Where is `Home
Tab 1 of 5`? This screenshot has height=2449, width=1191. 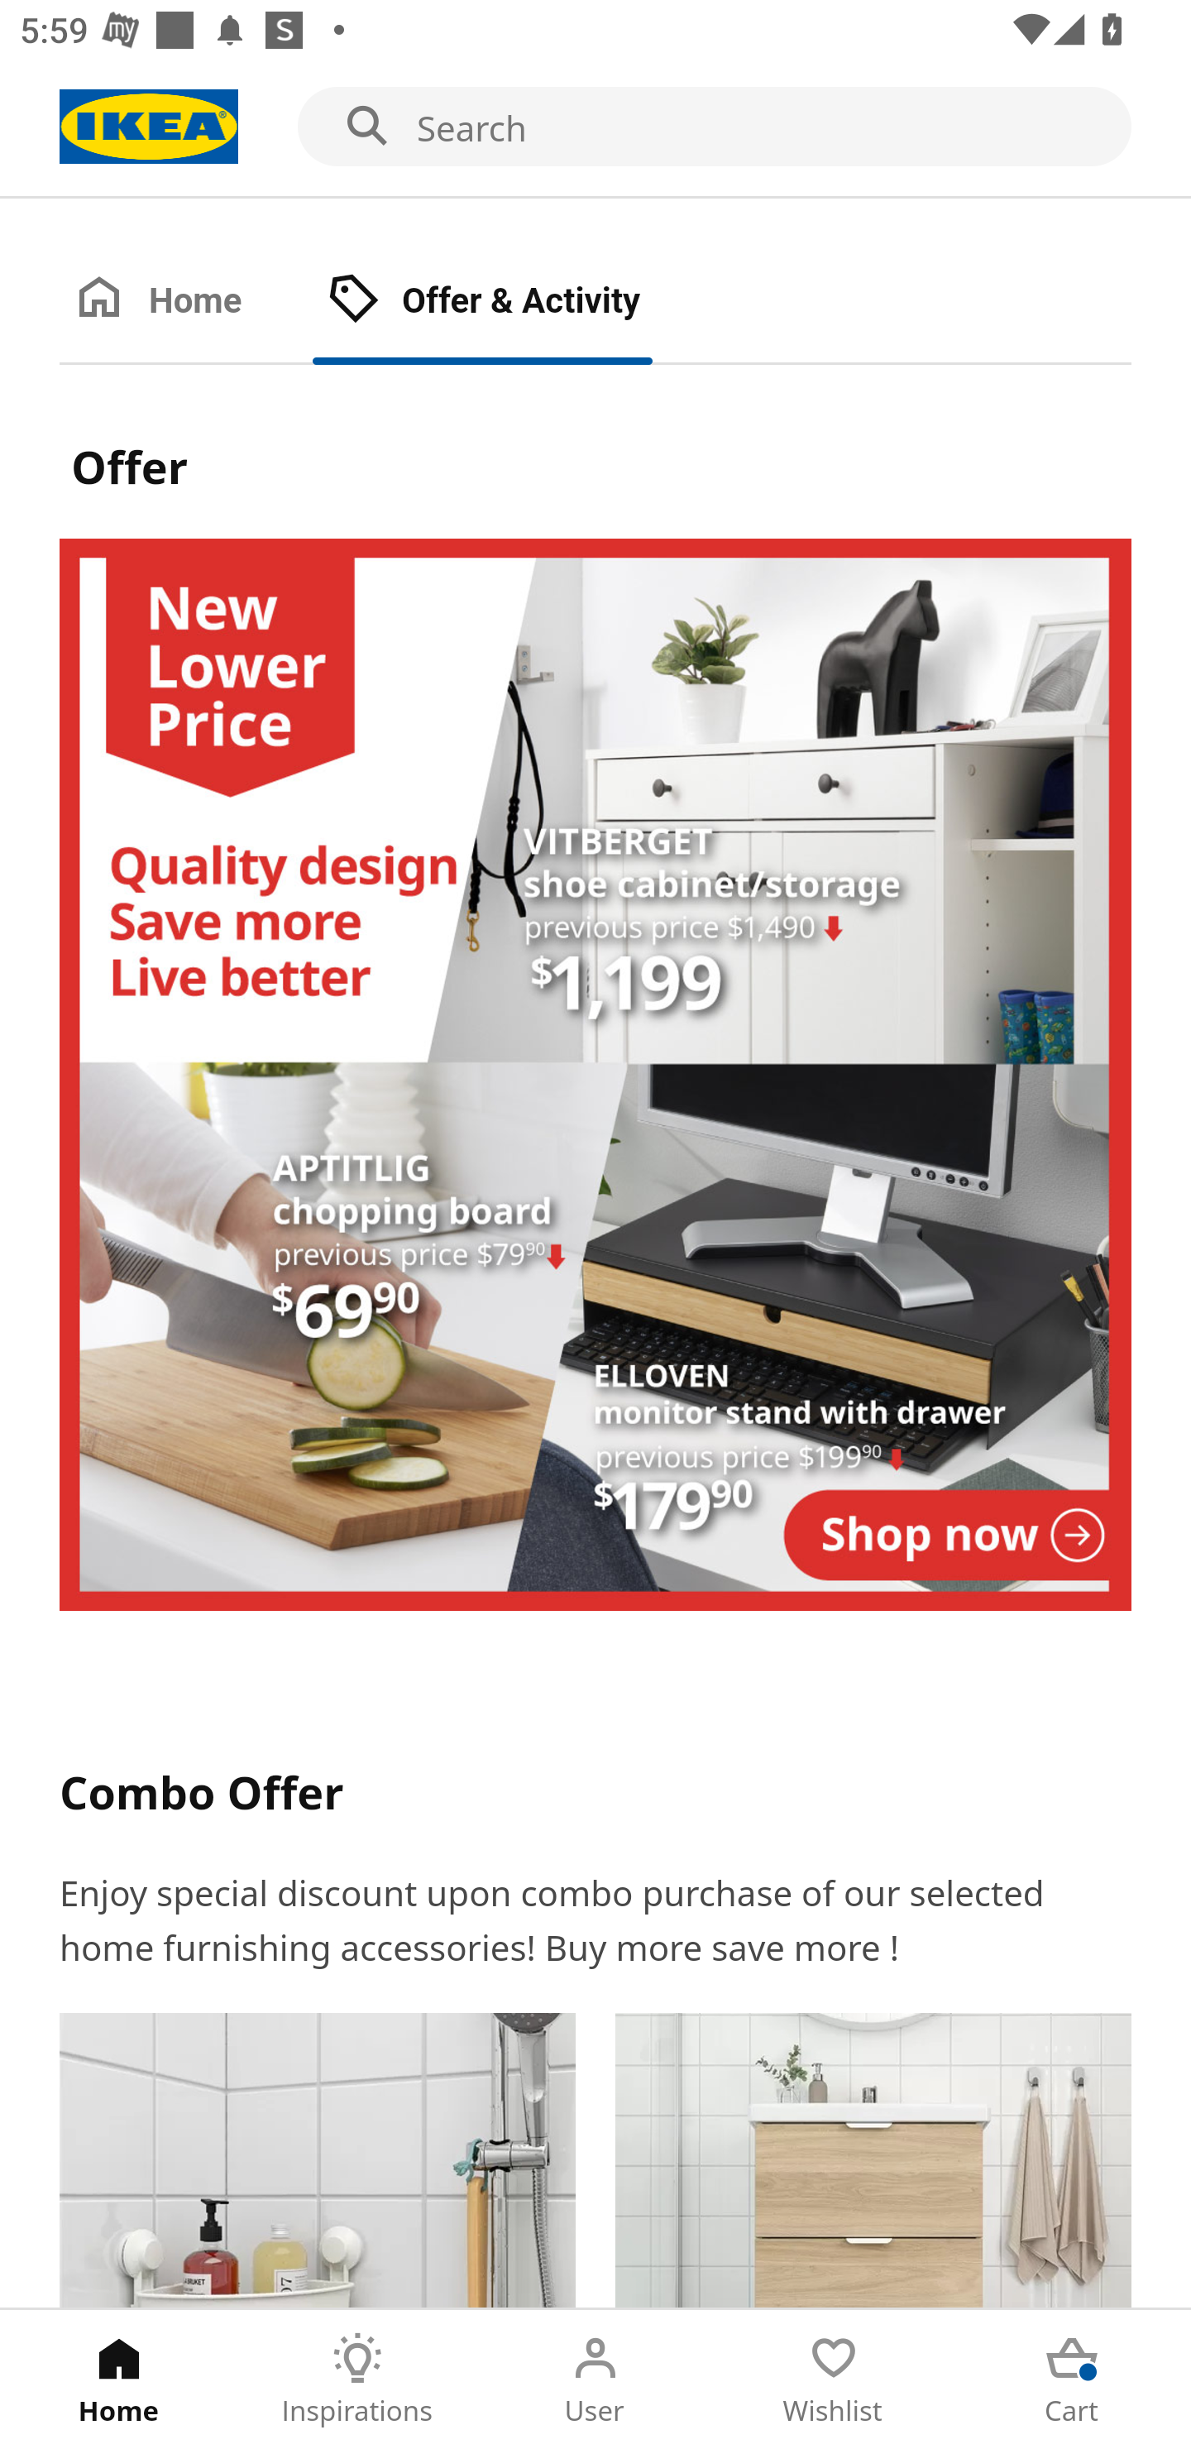
Home
Tab 1 of 5 is located at coordinates (119, 2380).